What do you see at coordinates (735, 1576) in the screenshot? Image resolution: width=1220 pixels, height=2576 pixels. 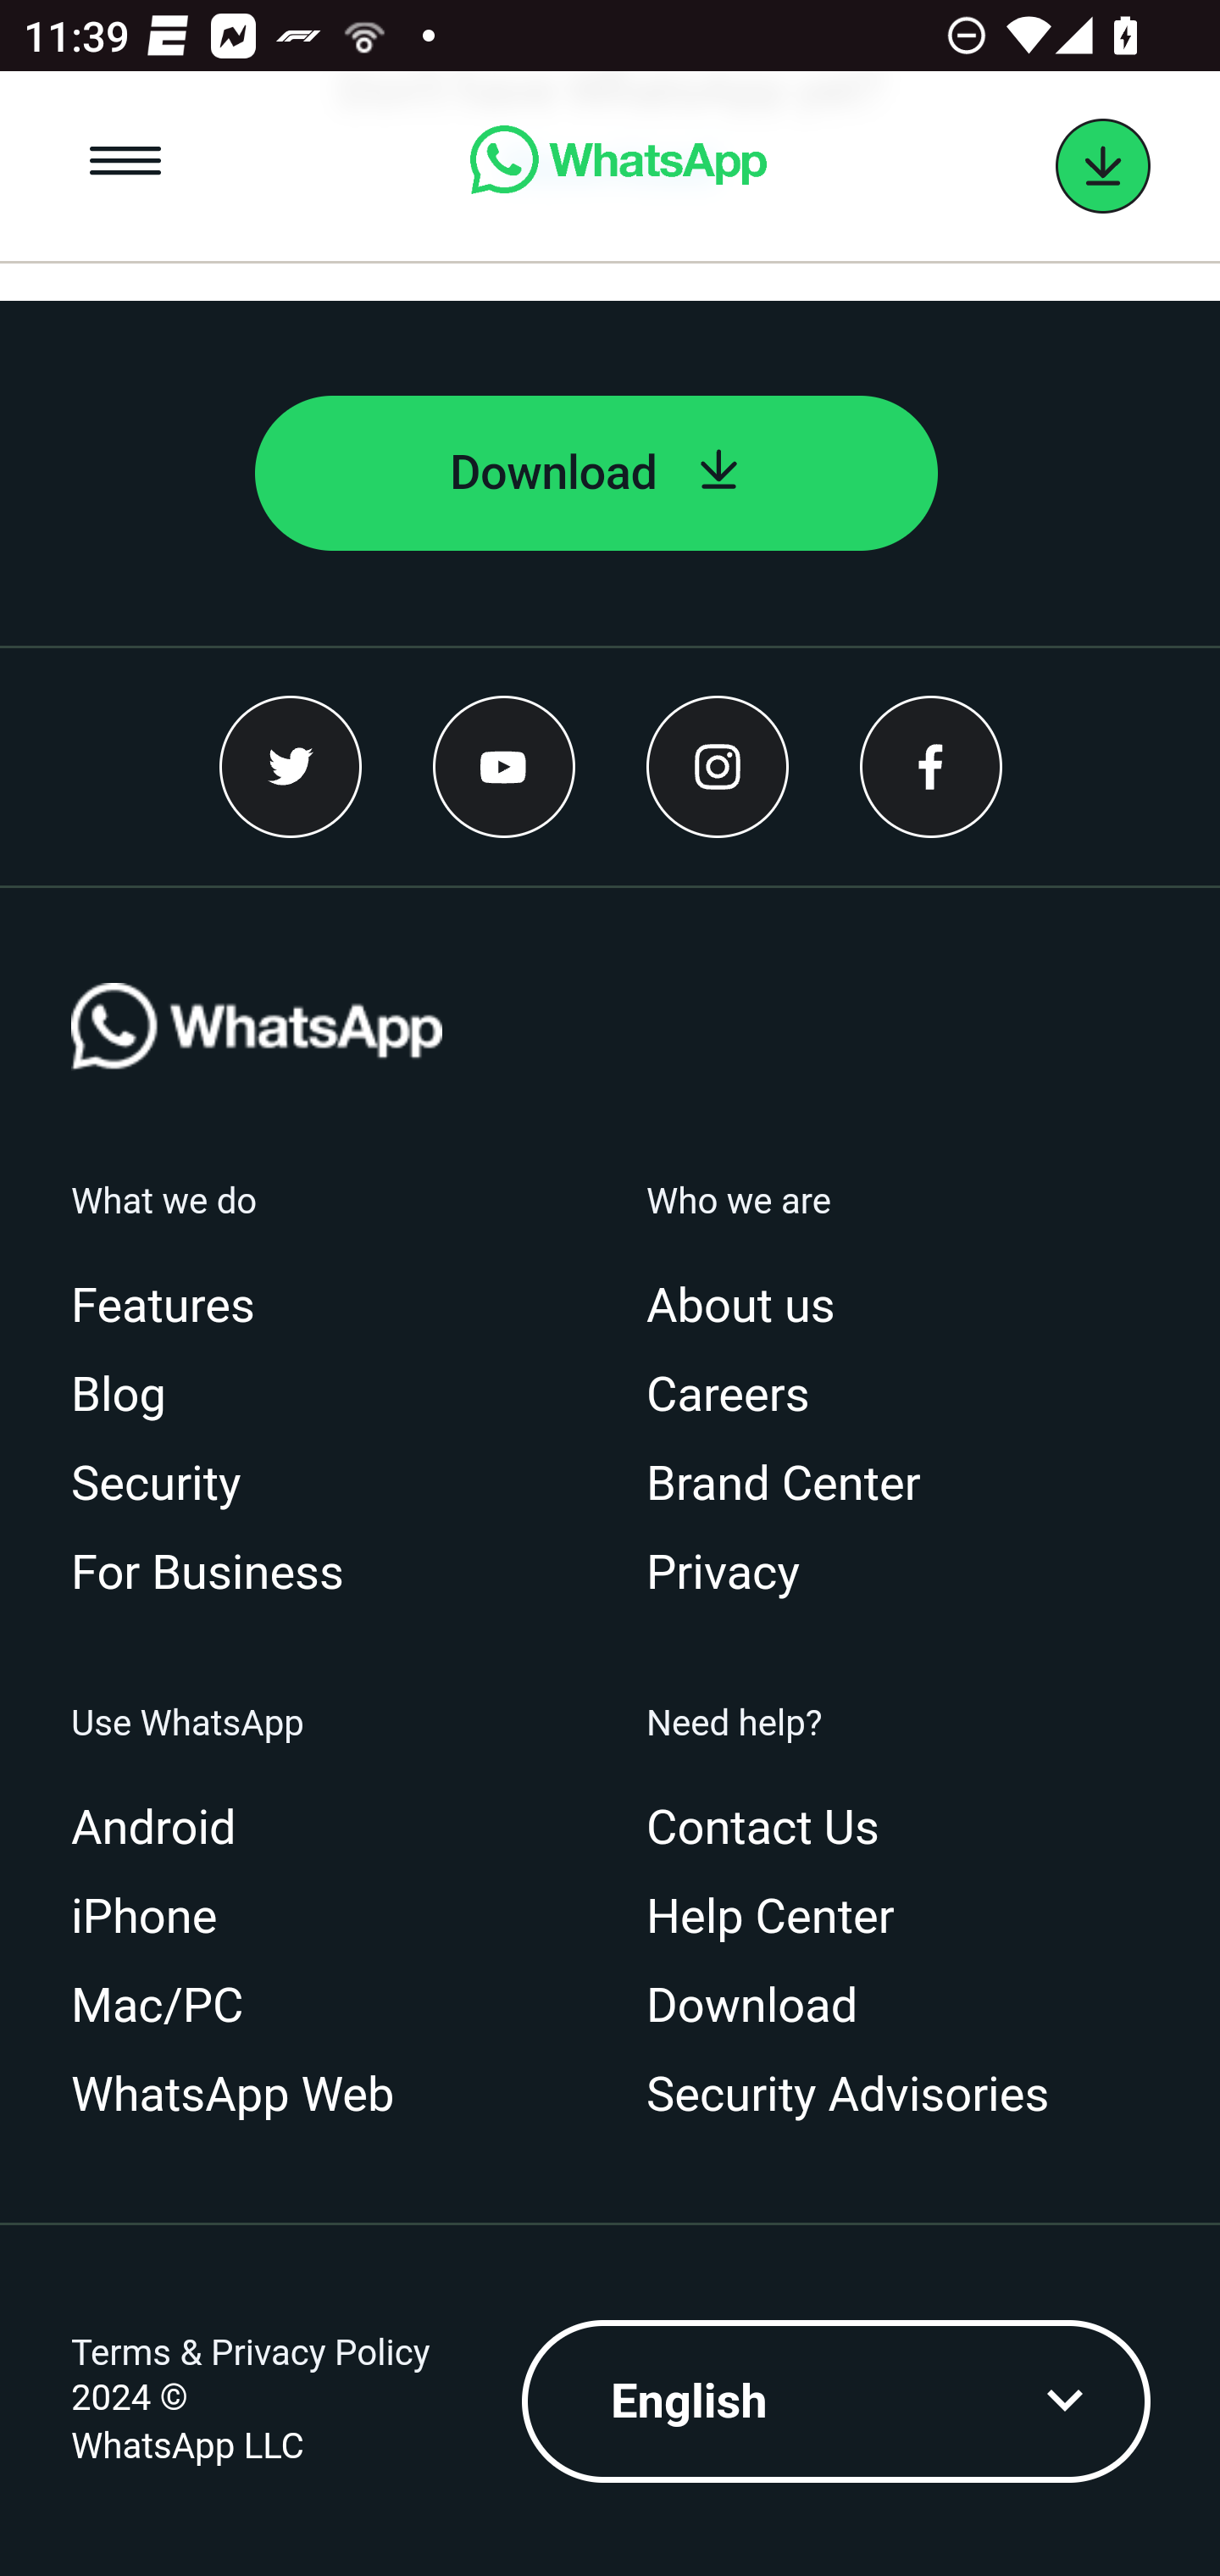 I see `Privacy` at bounding box center [735, 1576].